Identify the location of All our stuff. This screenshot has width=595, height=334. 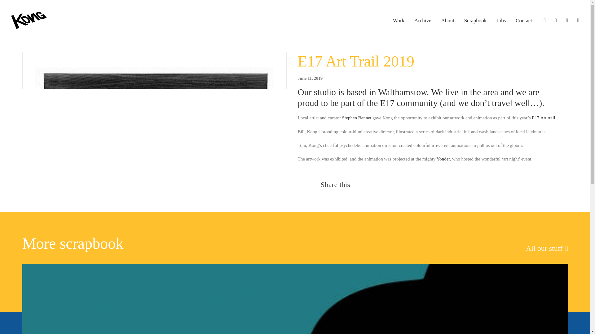
(547, 248).